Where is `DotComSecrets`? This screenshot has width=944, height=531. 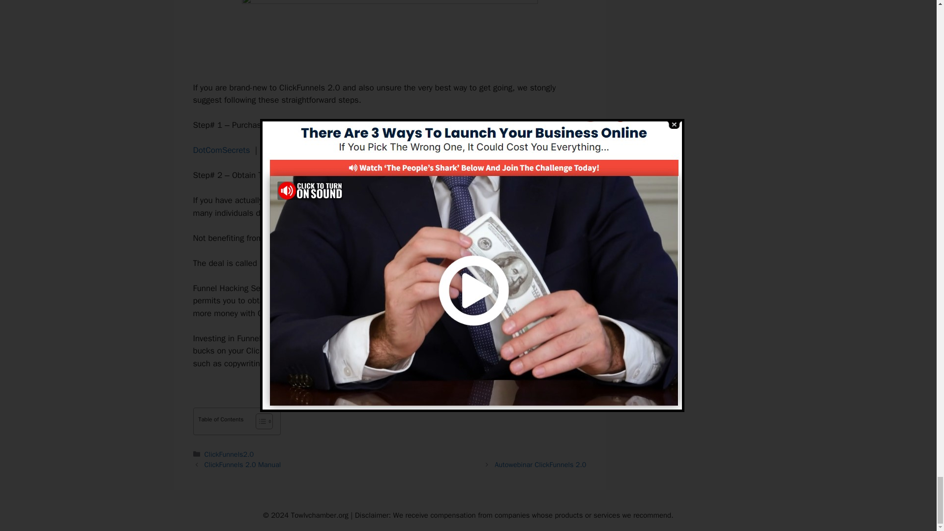 DotComSecrets is located at coordinates (221, 150).